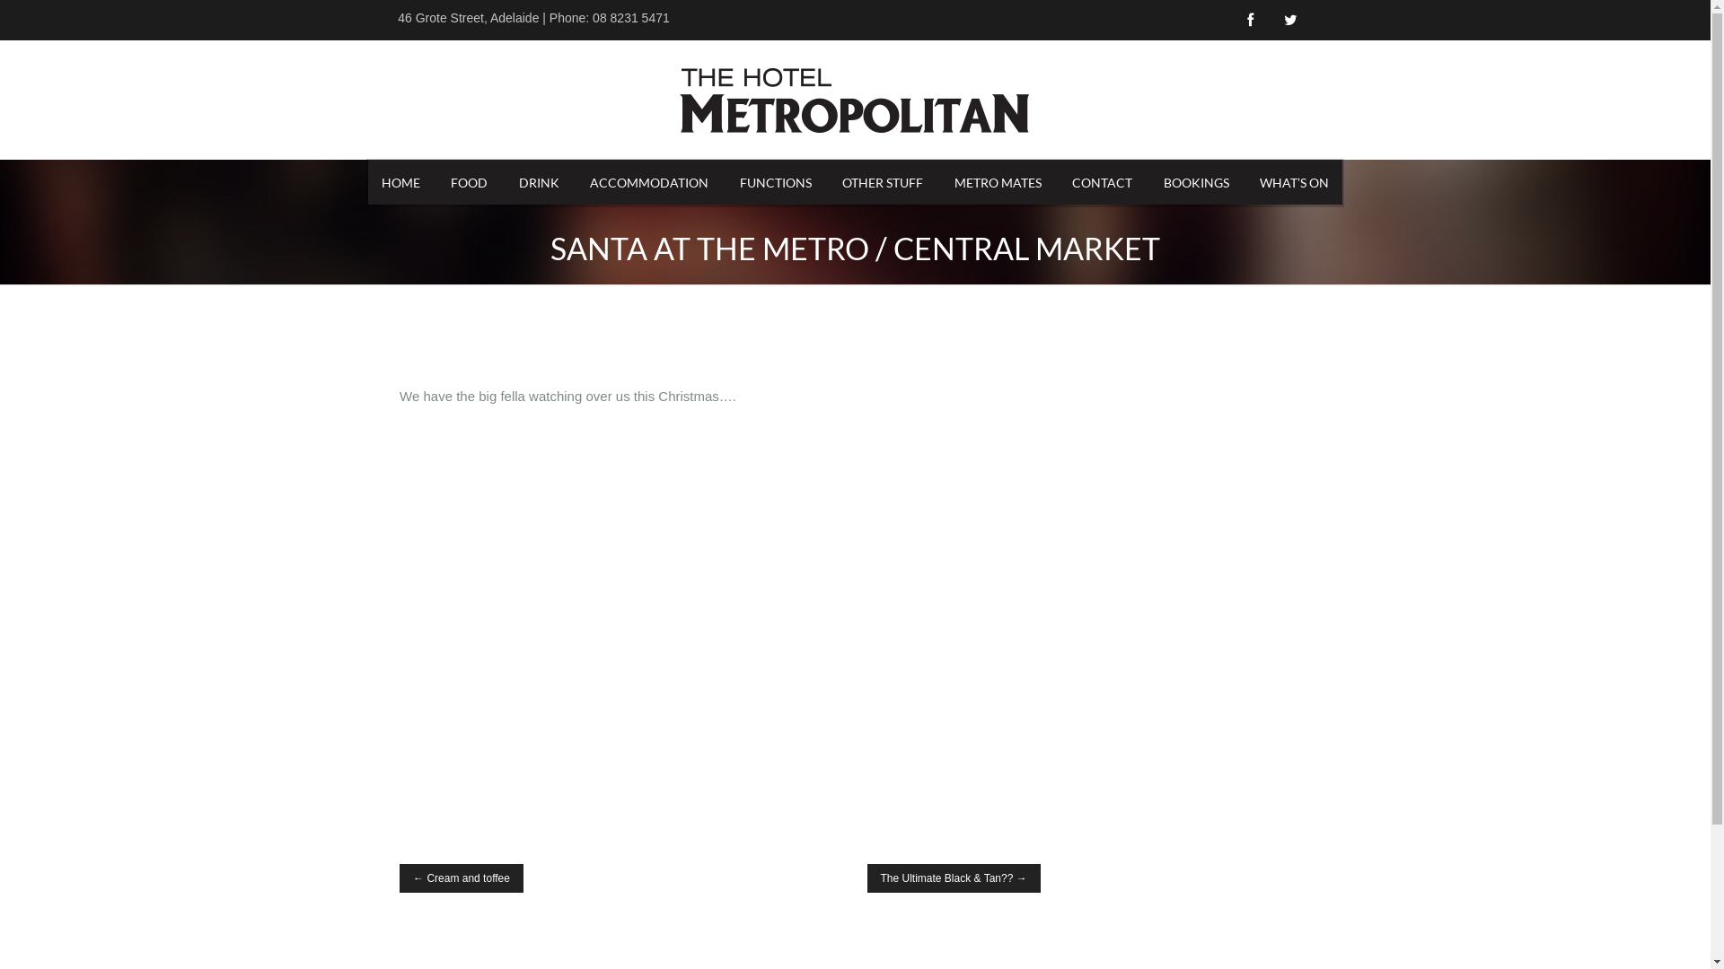 This screenshot has height=969, width=1724. I want to click on HOME, so click(400, 182).